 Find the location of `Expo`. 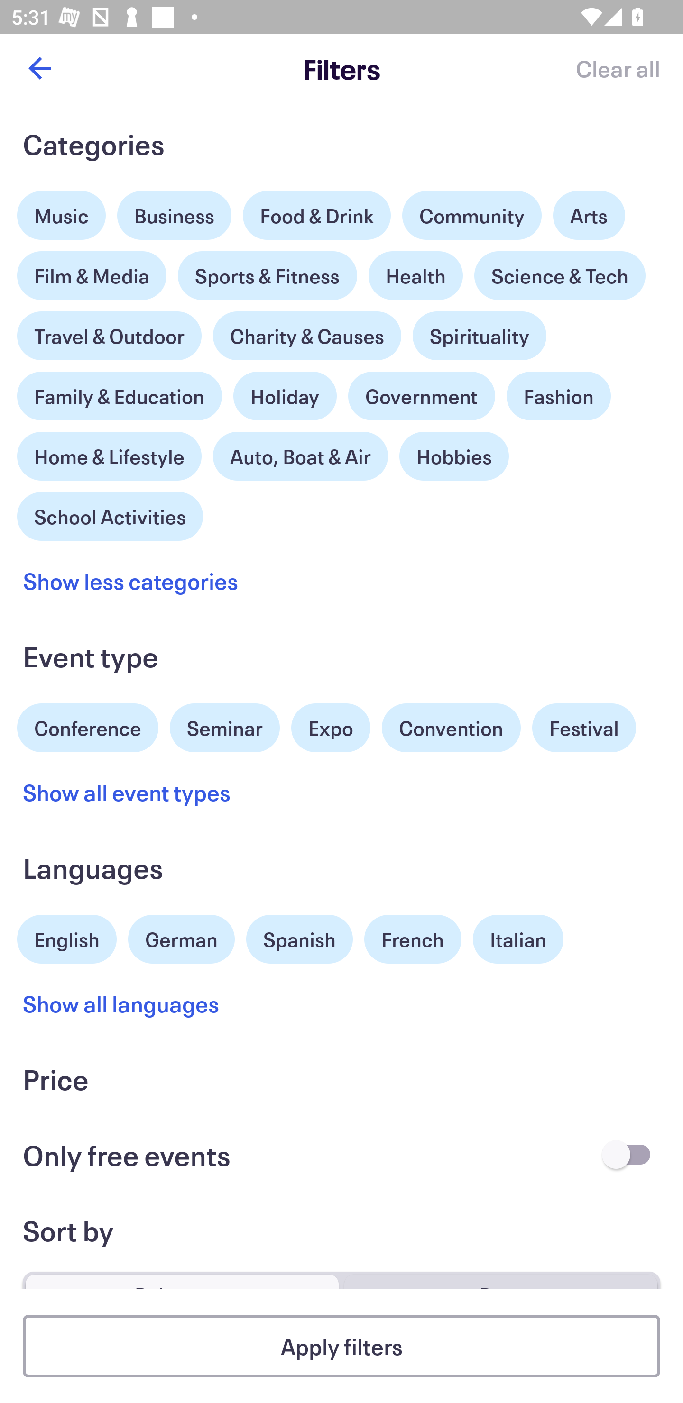

Expo is located at coordinates (330, 728).